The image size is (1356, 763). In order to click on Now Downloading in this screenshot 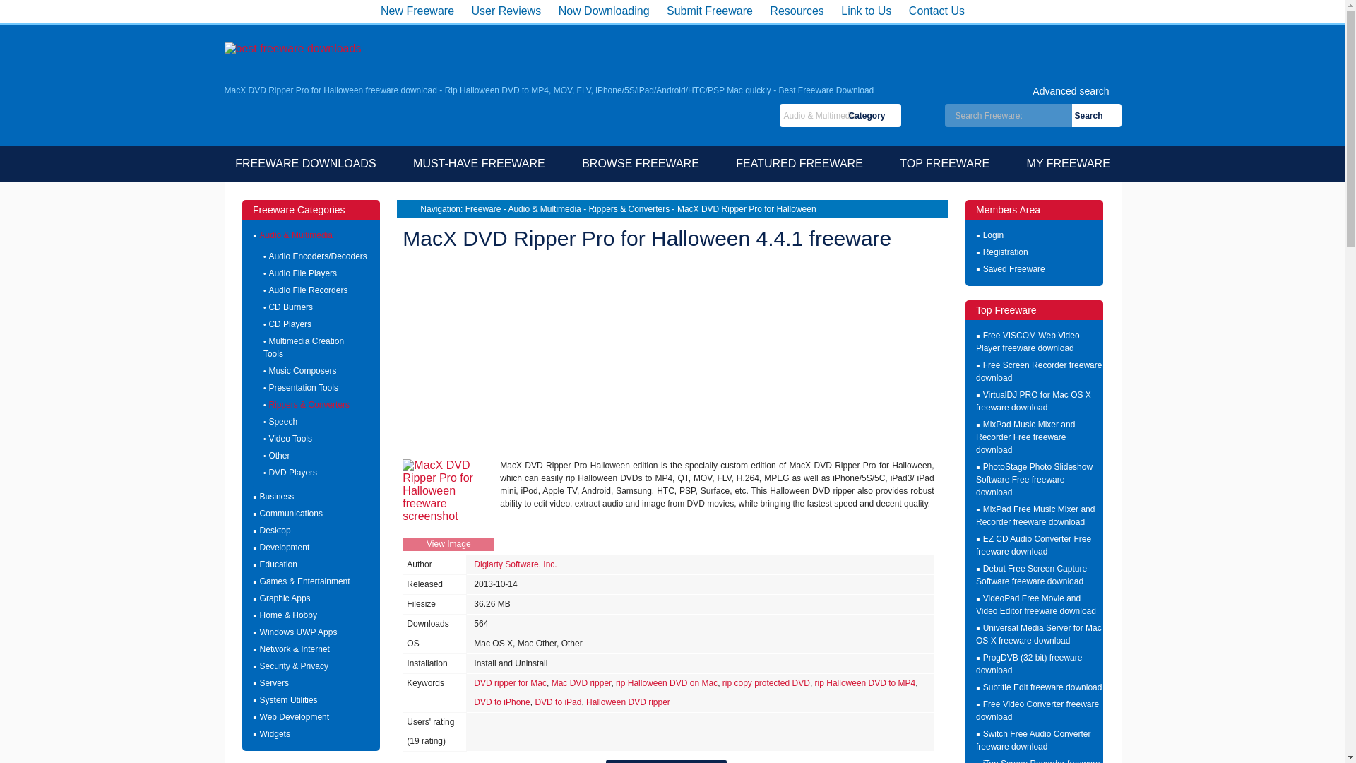, I will do `click(291, 514)`.